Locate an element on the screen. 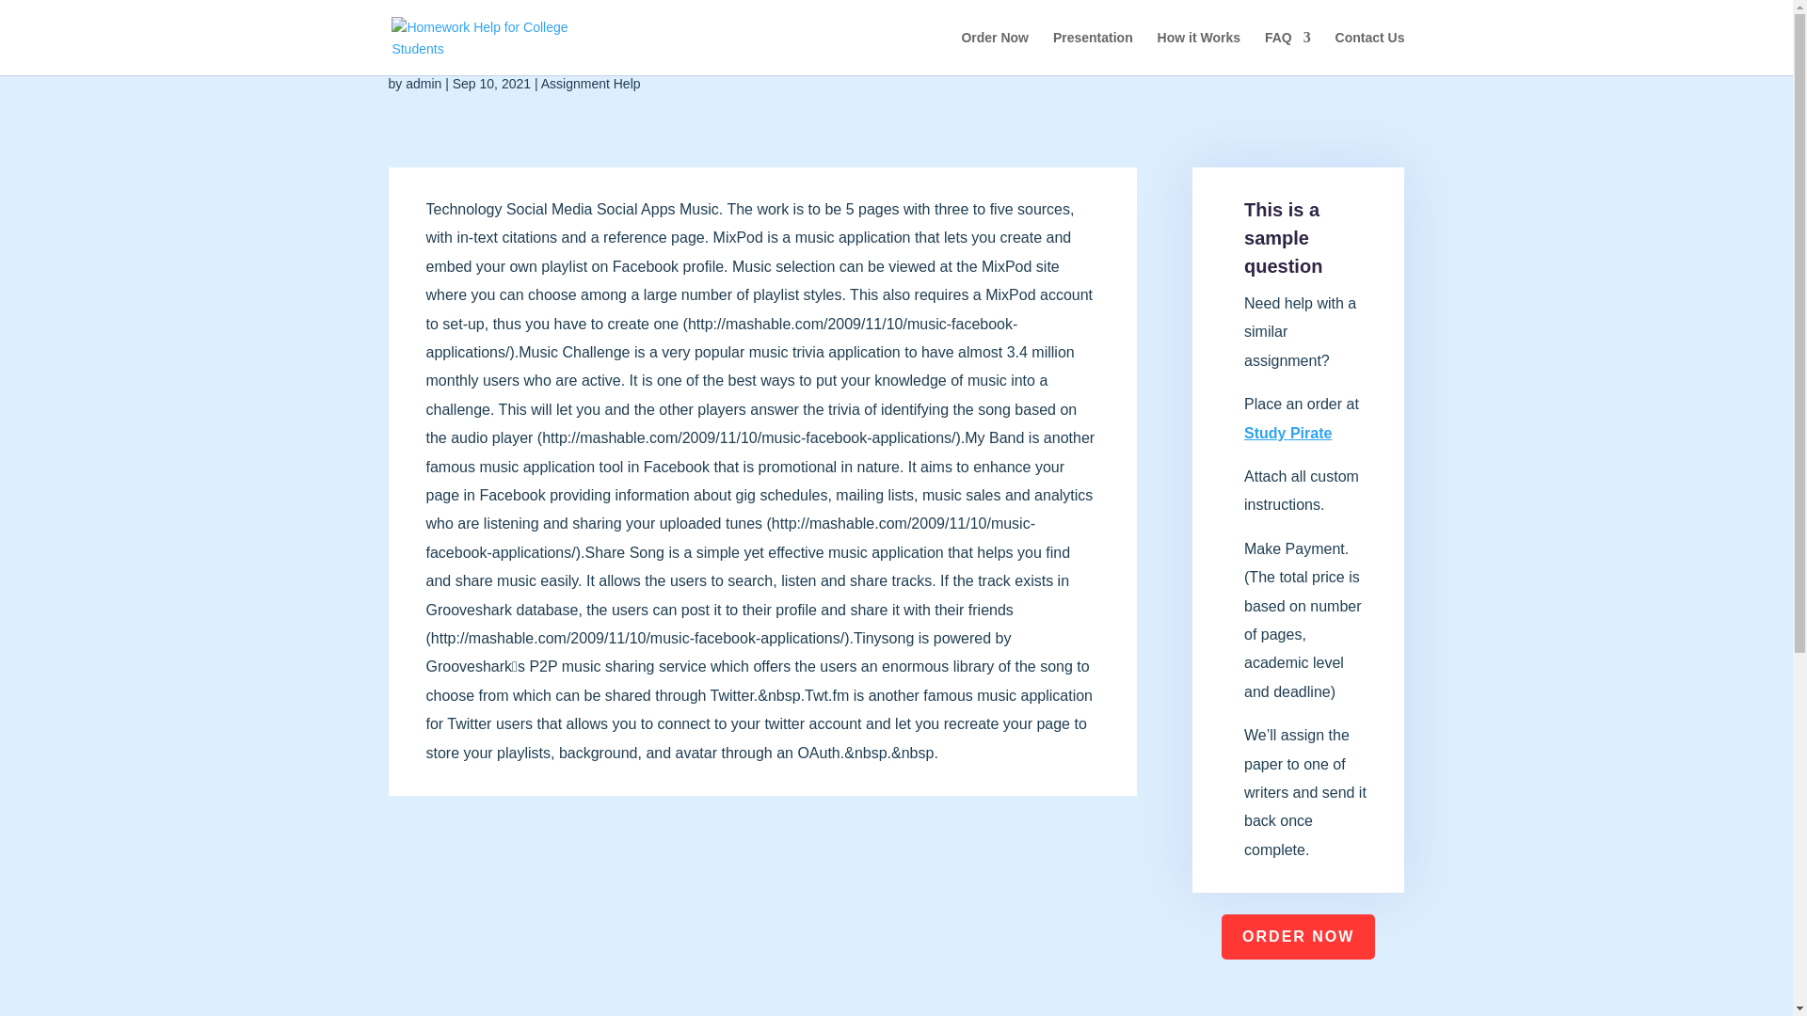  FAQ is located at coordinates (1287, 53).